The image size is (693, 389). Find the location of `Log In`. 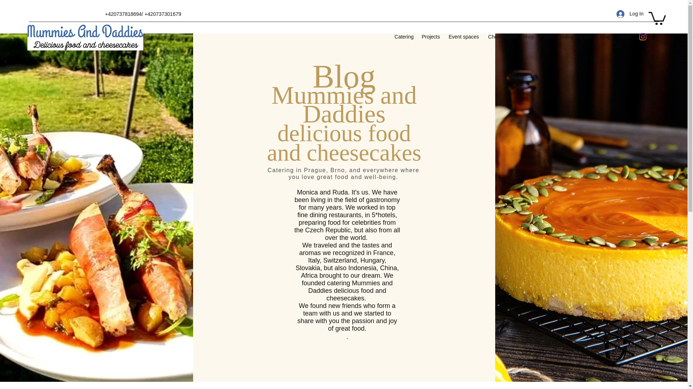

Log In is located at coordinates (630, 14).